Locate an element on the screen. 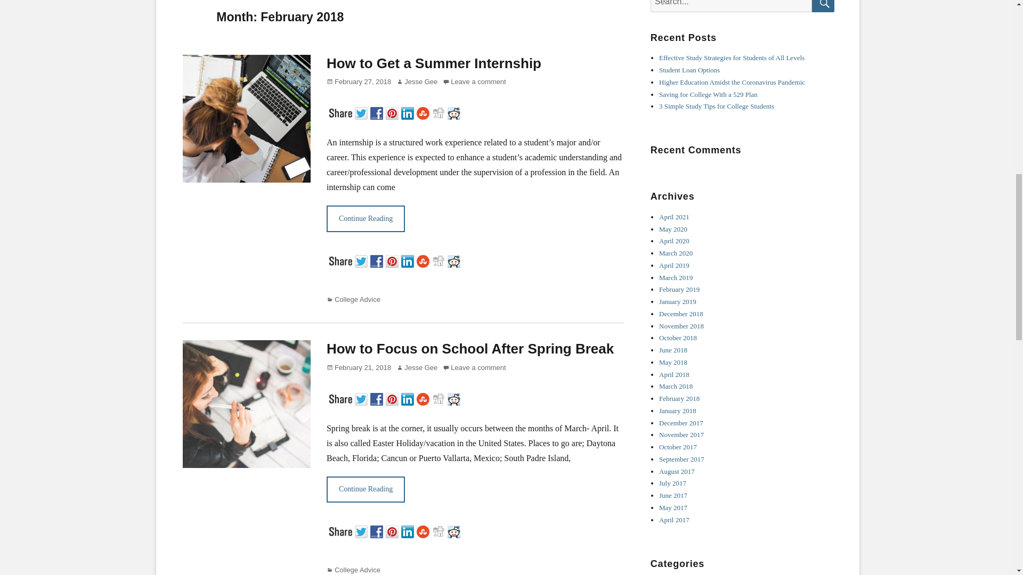 The width and height of the screenshot is (1023, 575). How to Focus on School After Spring Break is located at coordinates (470, 348).